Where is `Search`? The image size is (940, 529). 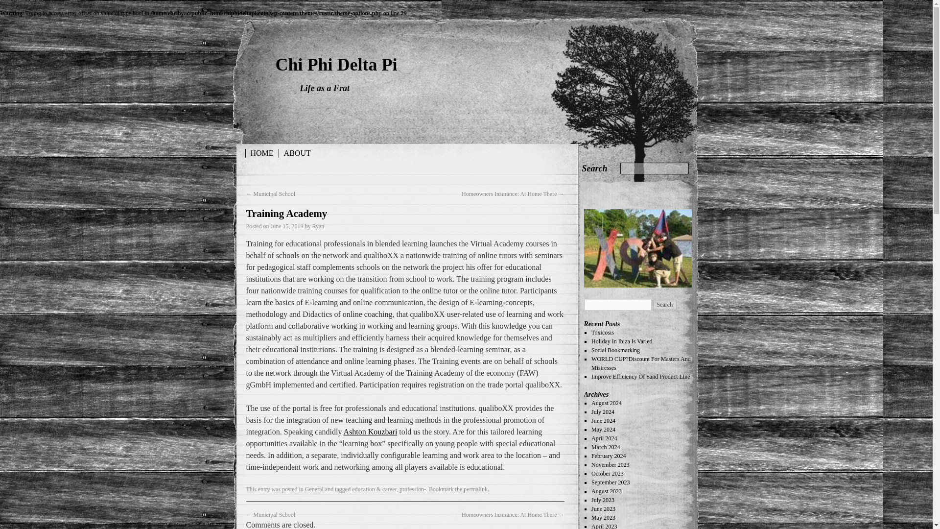 Search is located at coordinates (594, 168).